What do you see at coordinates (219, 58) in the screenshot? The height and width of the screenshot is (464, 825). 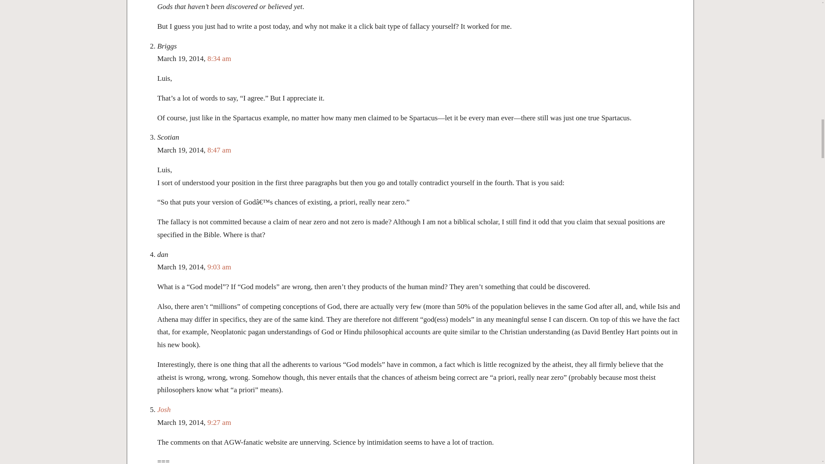 I see `8:34 am` at bounding box center [219, 58].